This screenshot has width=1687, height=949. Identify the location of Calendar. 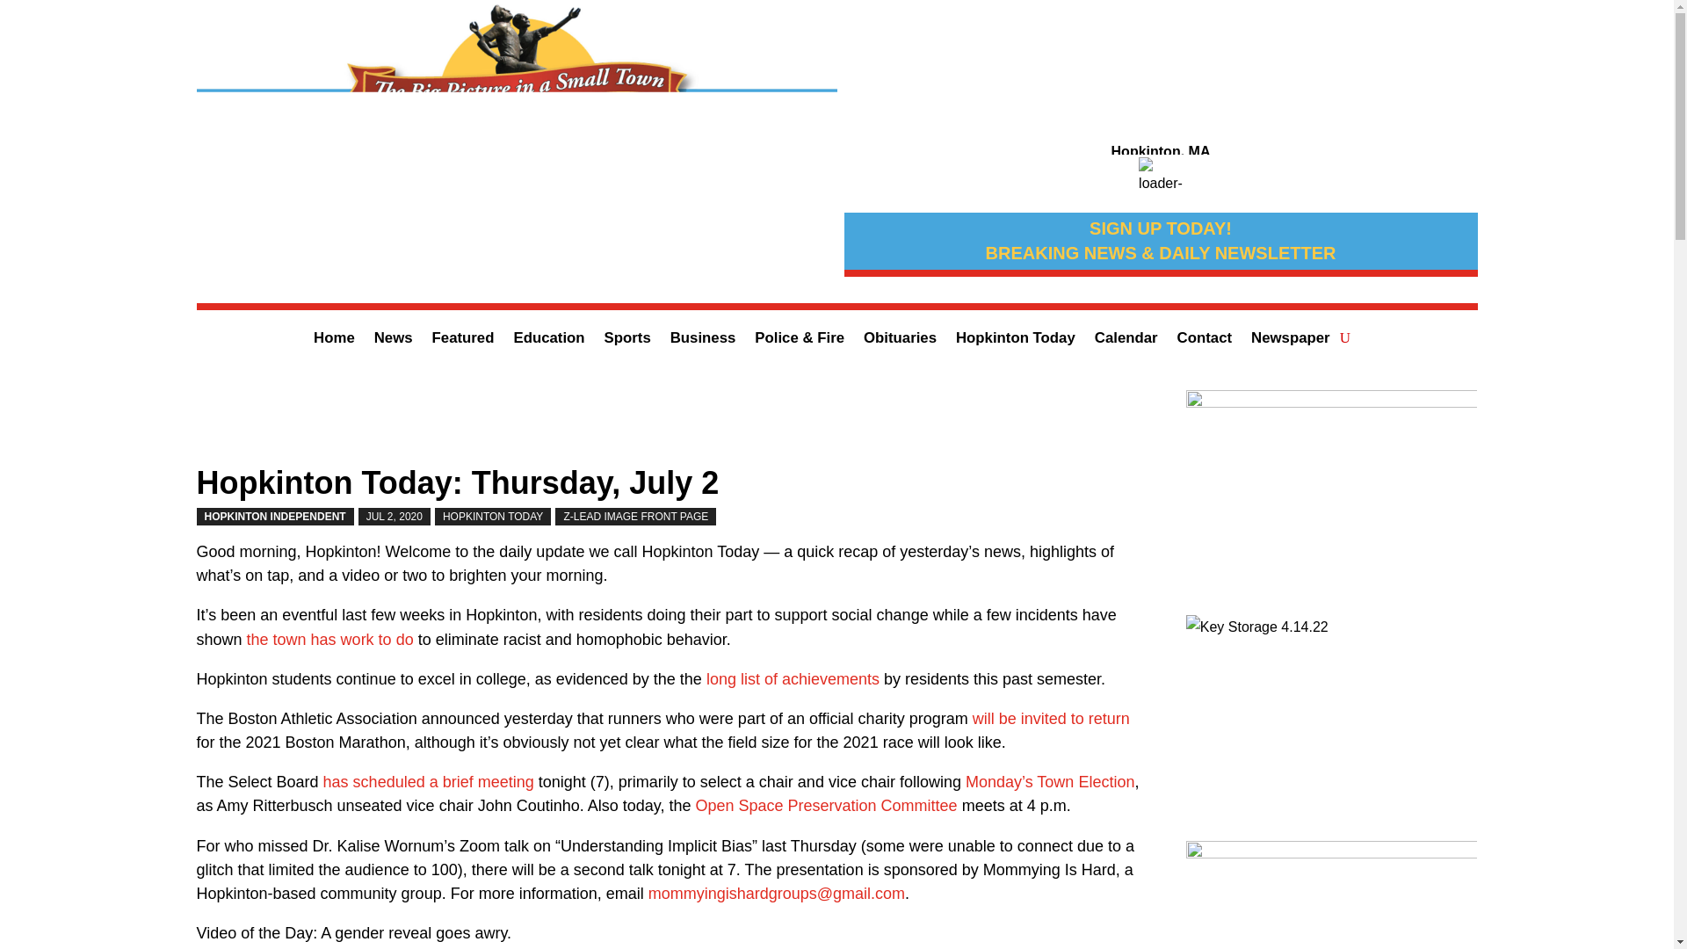
(1126, 341).